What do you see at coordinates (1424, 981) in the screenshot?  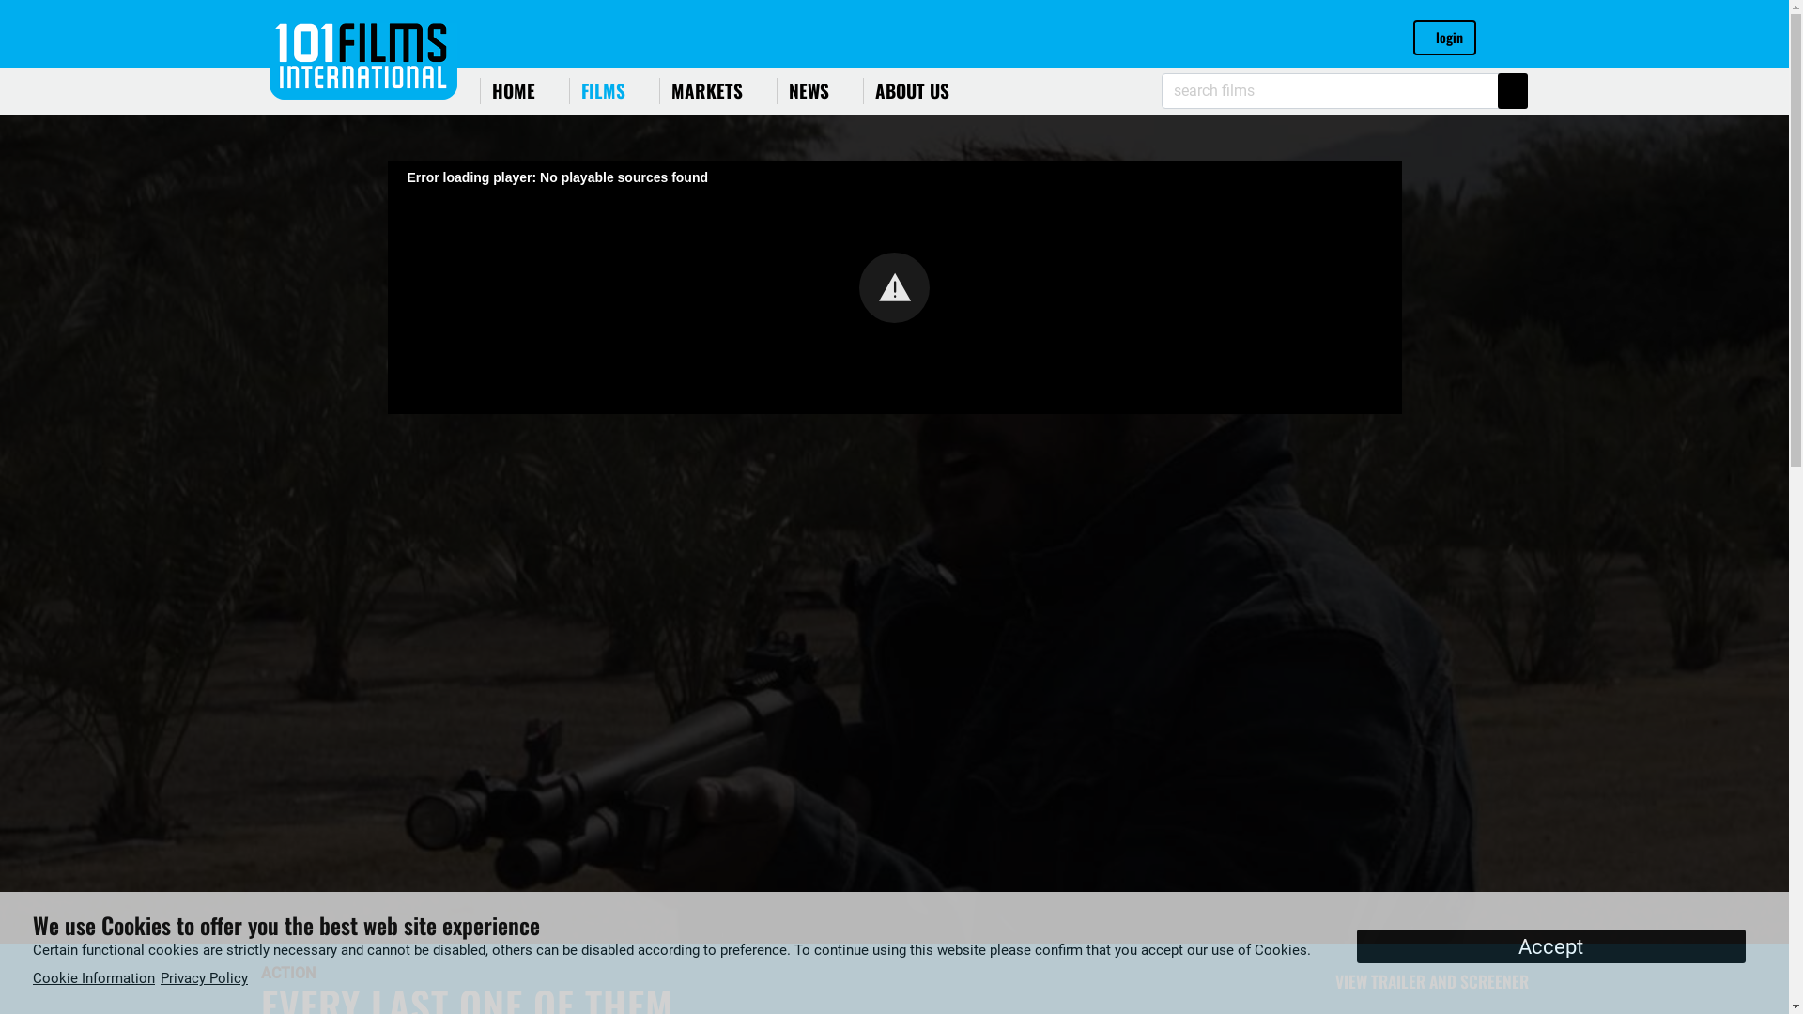 I see `VIEW TRAILER AND SCREENER` at bounding box center [1424, 981].